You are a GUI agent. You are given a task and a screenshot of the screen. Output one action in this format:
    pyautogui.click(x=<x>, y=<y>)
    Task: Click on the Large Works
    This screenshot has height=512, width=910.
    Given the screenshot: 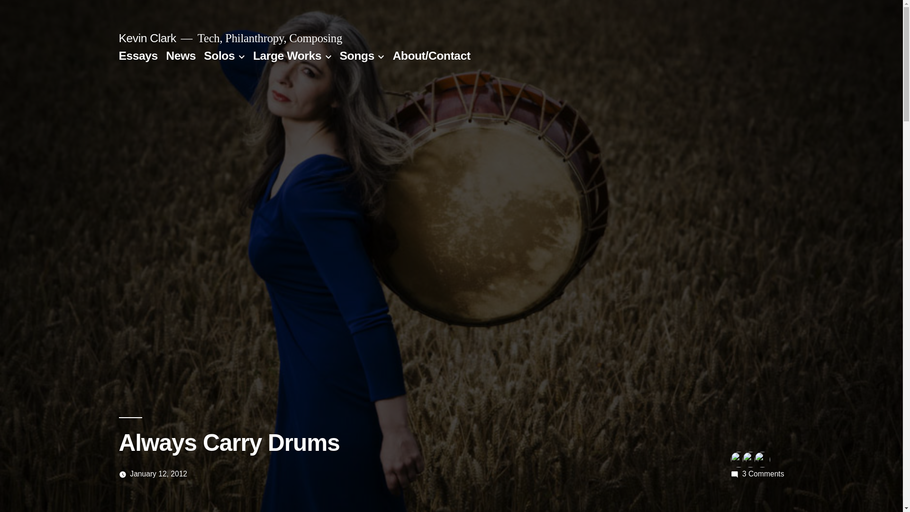 What is the action you would take?
    pyautogui.click(x=287, y=55)
    